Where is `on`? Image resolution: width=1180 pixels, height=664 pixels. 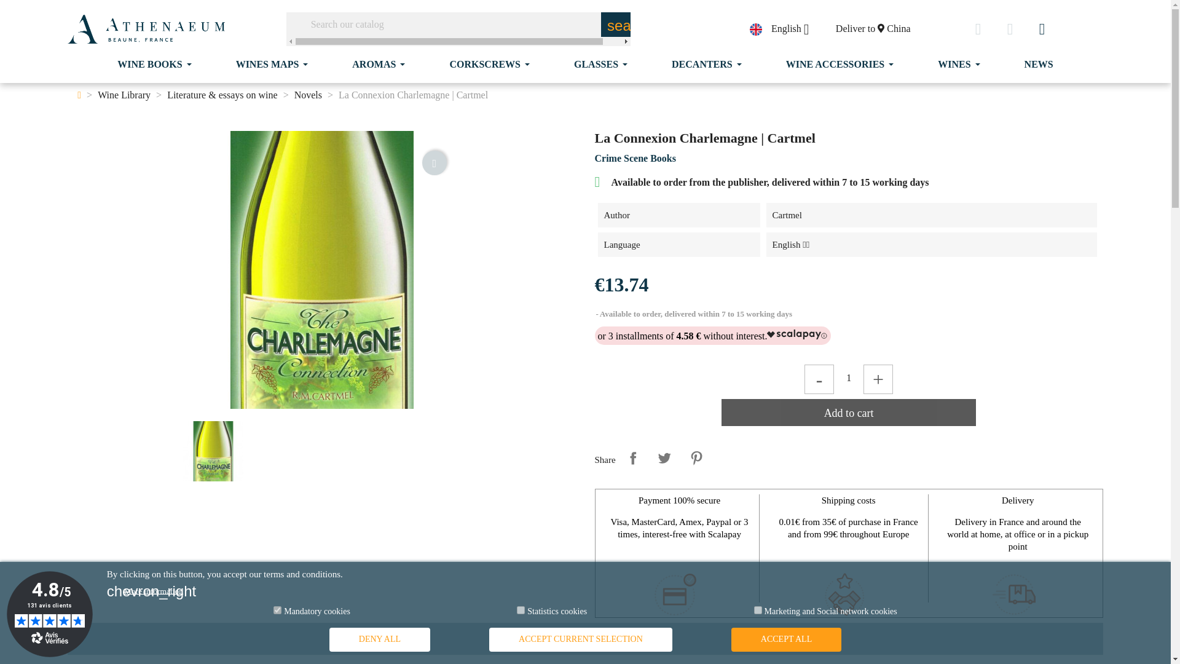
on is located at coordinates (873, 30).